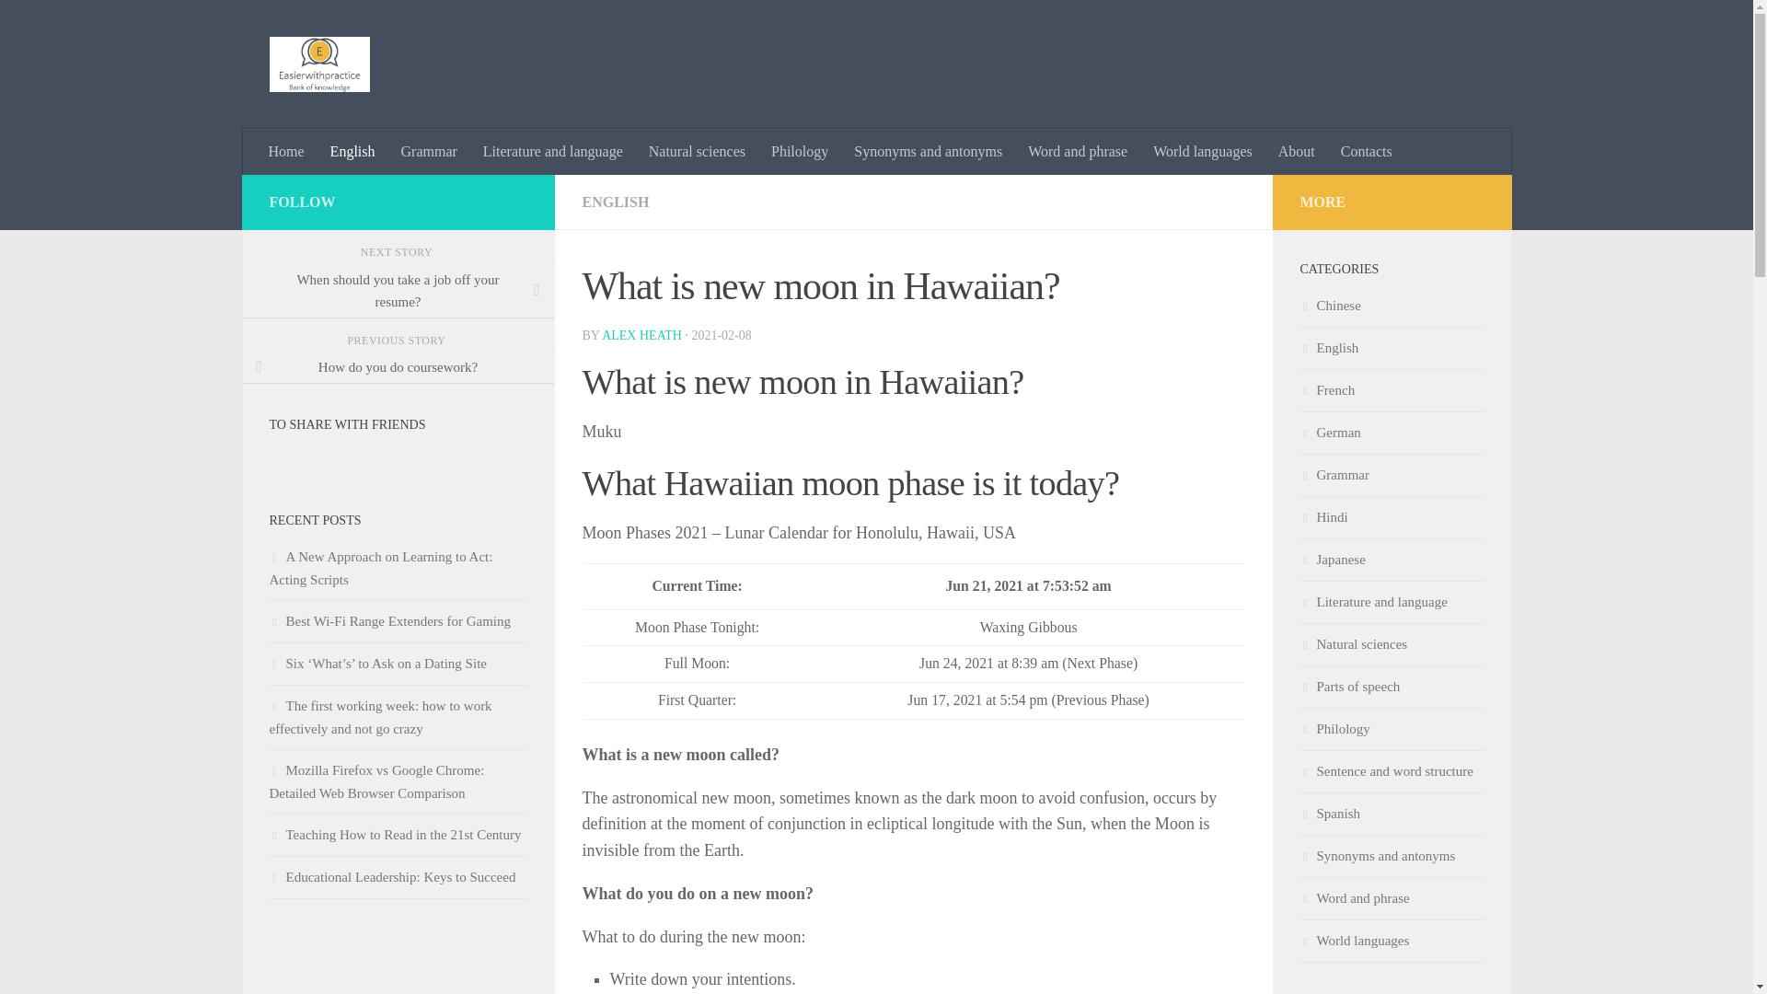 This screenshot has height=994, width=1767. I want to click on Grammar, so click(429, 152).